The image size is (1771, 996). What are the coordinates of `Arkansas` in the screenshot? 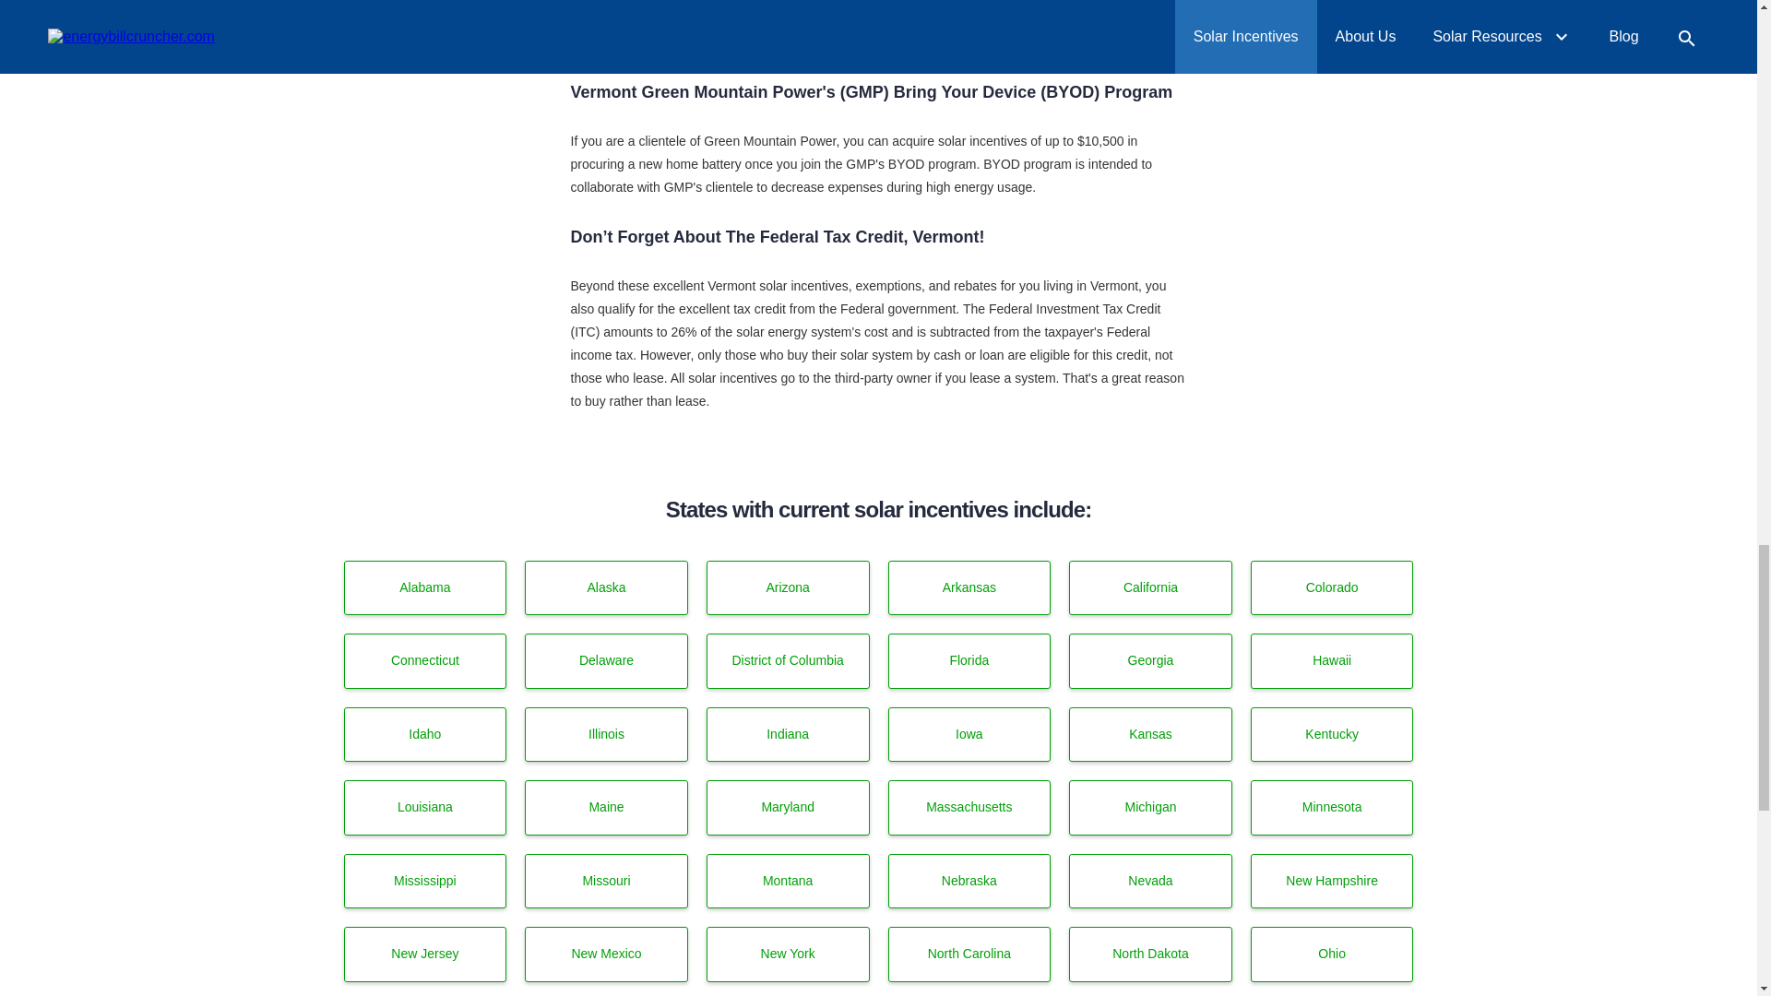 It's located at (969, 588).